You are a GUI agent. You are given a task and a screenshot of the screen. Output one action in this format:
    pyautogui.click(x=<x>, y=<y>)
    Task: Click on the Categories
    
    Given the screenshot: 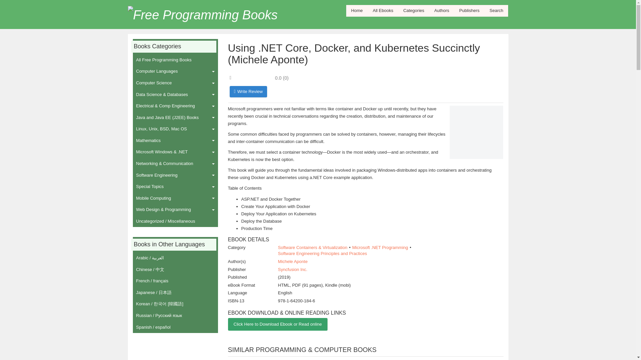 What is the action you would take?
    pyautogui.click(x=414, y=11)
    